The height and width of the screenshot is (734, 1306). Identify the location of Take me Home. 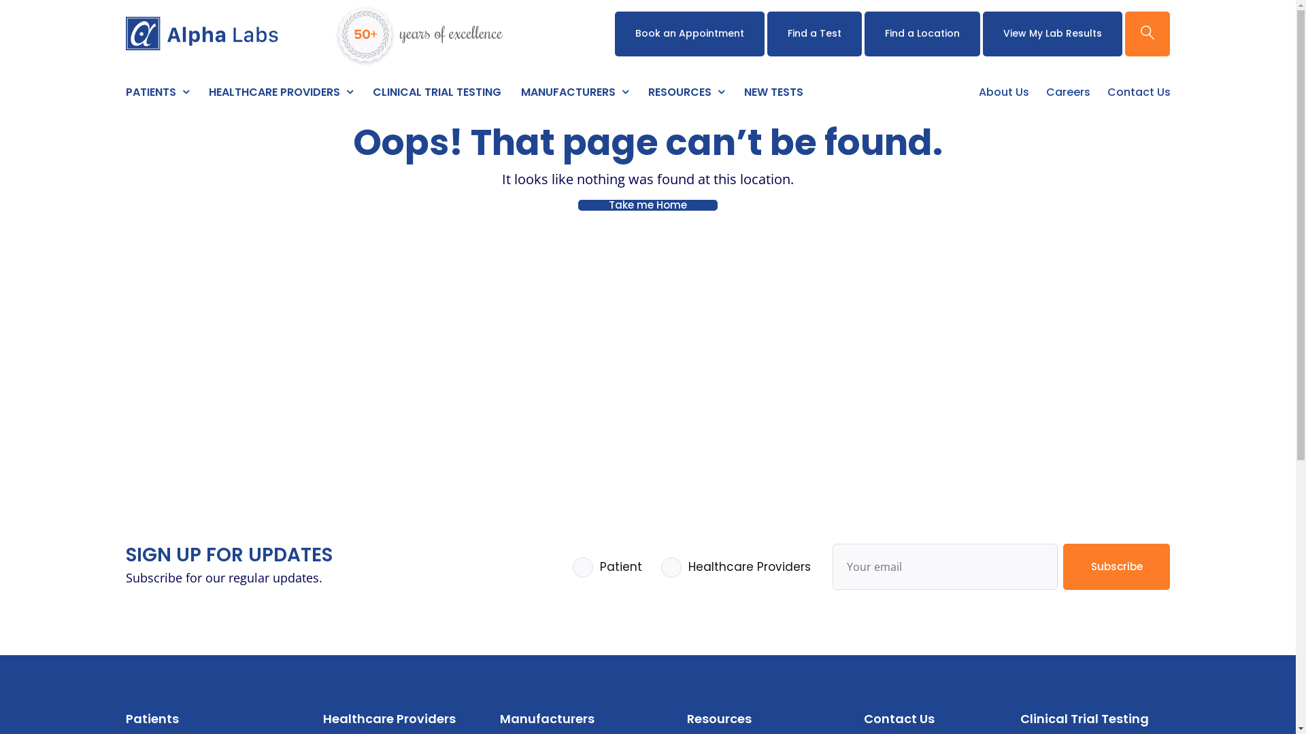
(648, 205).